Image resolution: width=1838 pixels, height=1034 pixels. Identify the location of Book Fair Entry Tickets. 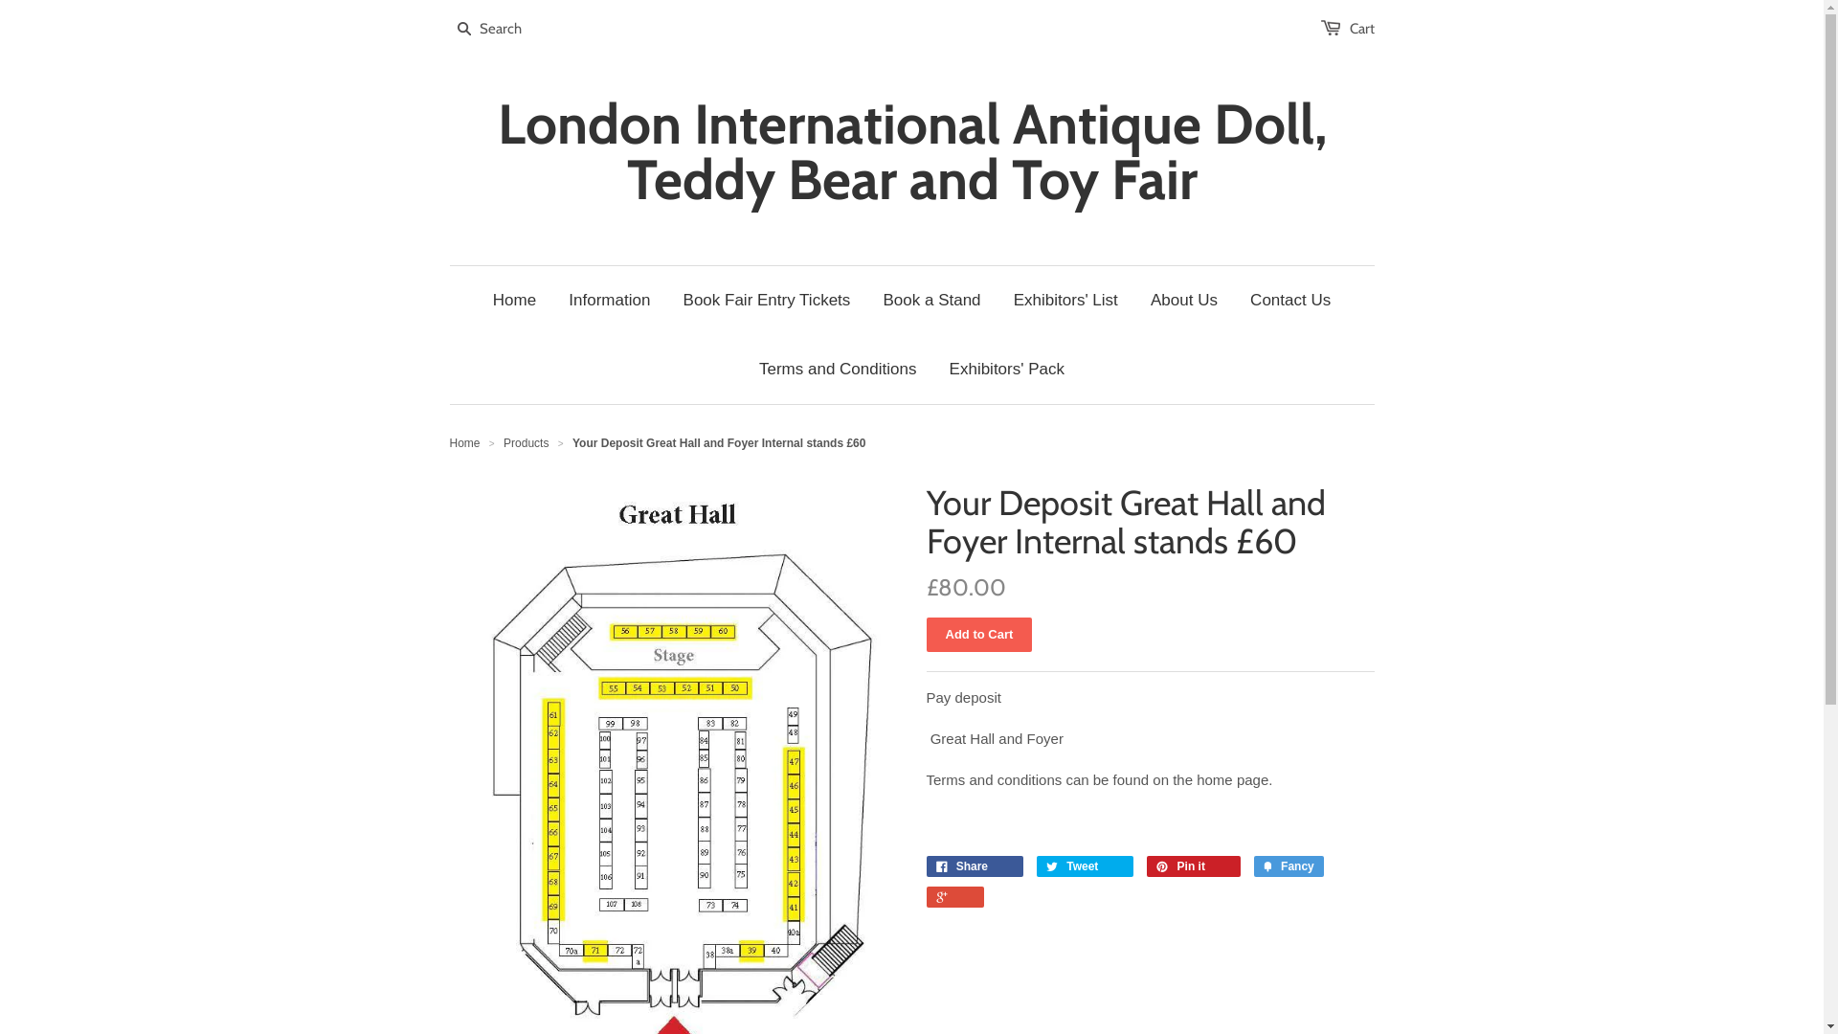
(768, 301).